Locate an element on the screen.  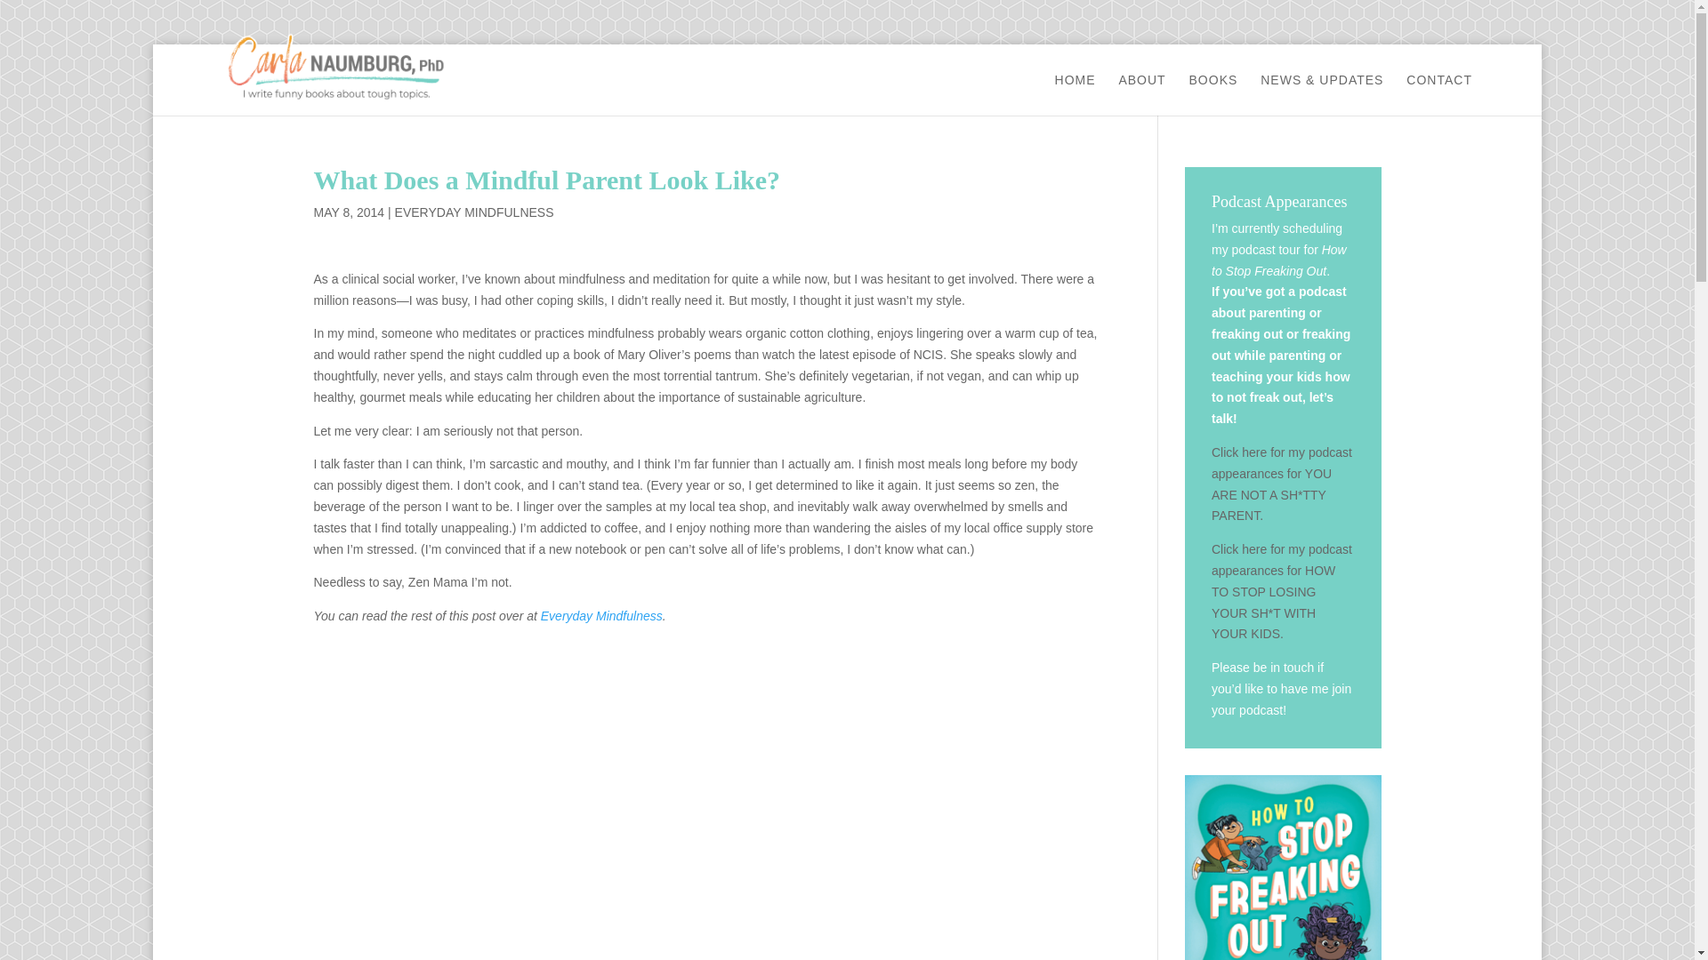
BOOKS is located at coordinates (1213, 94).